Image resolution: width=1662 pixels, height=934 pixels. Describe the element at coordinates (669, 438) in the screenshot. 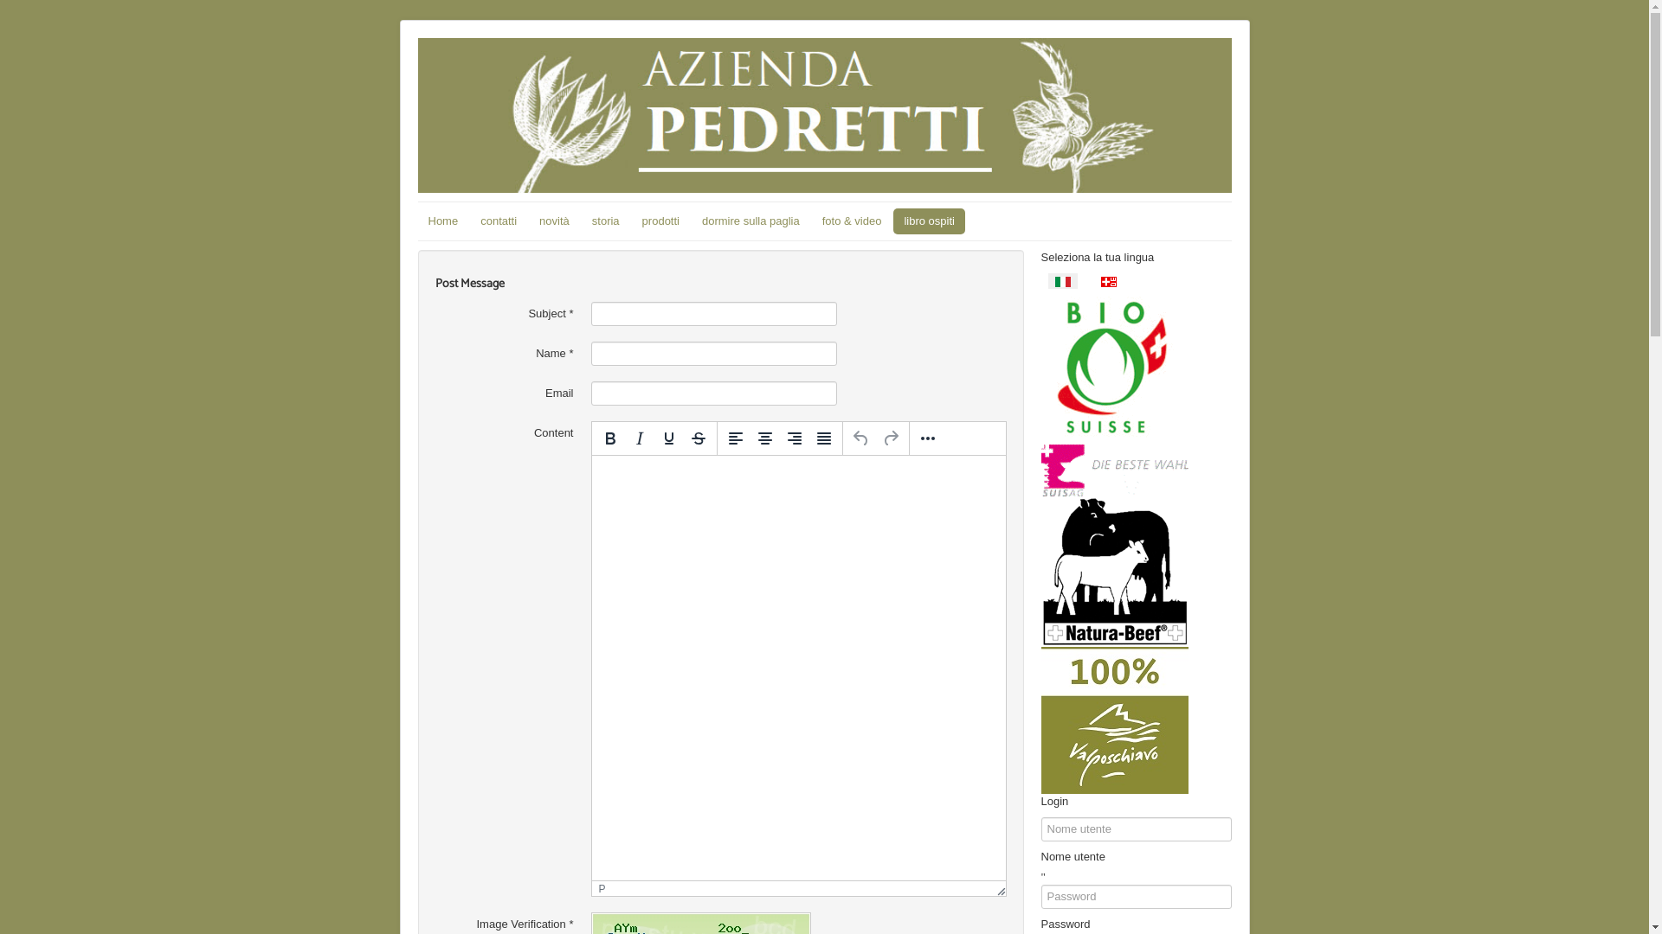

I see `Sottolineato` at that location.